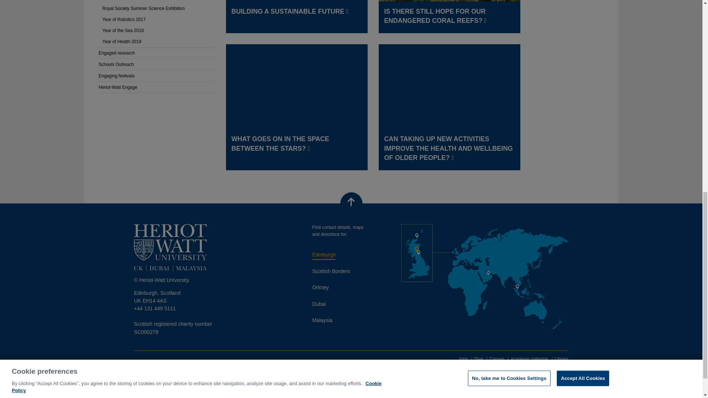  I want to click on Instagram, so click(204, 366).